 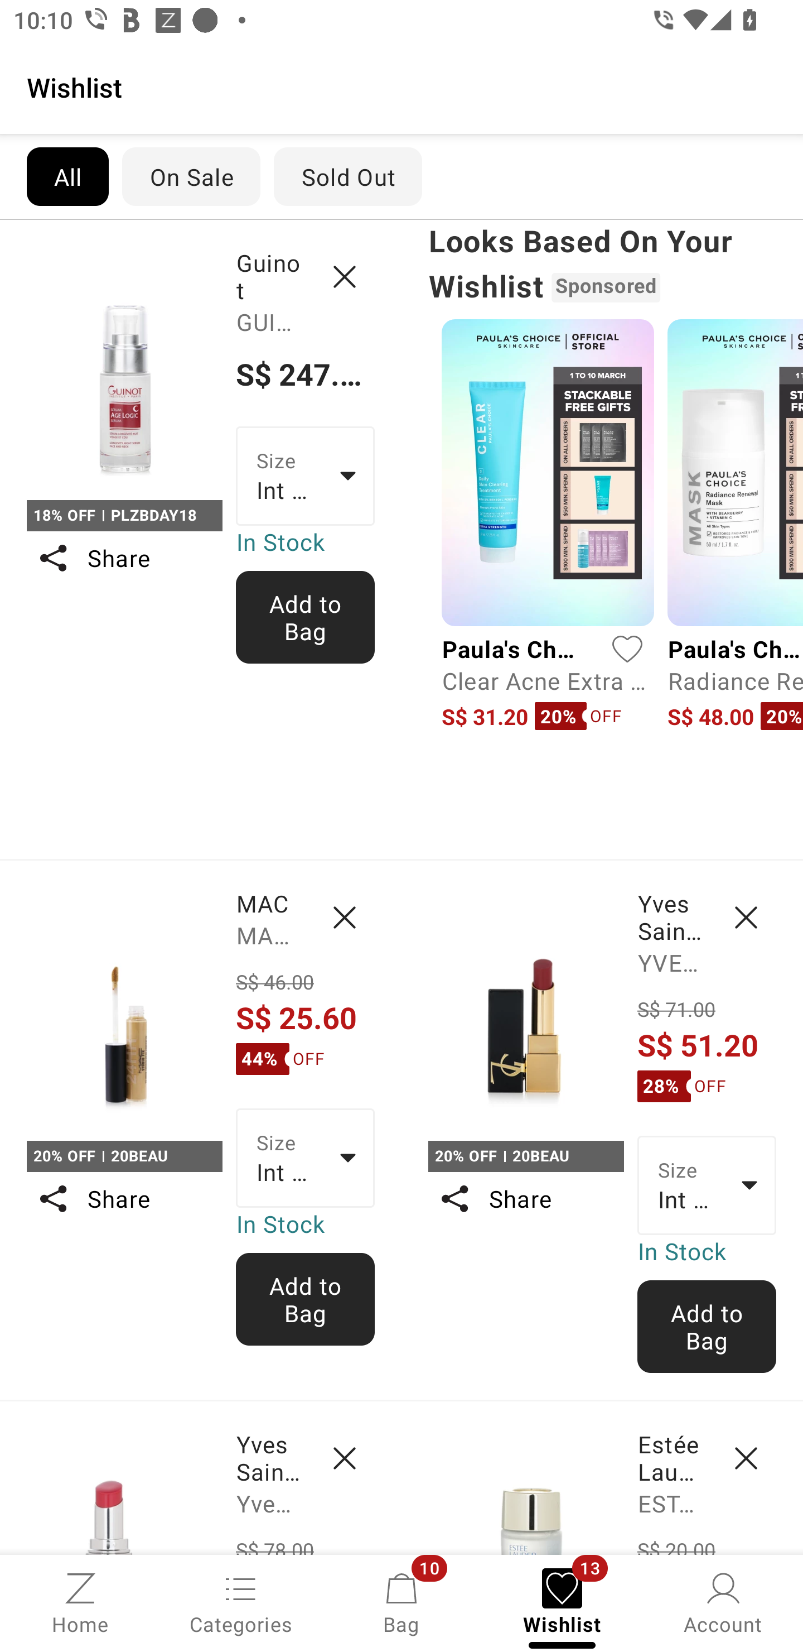 I want to click on Share, so click(x=124, y=1198).